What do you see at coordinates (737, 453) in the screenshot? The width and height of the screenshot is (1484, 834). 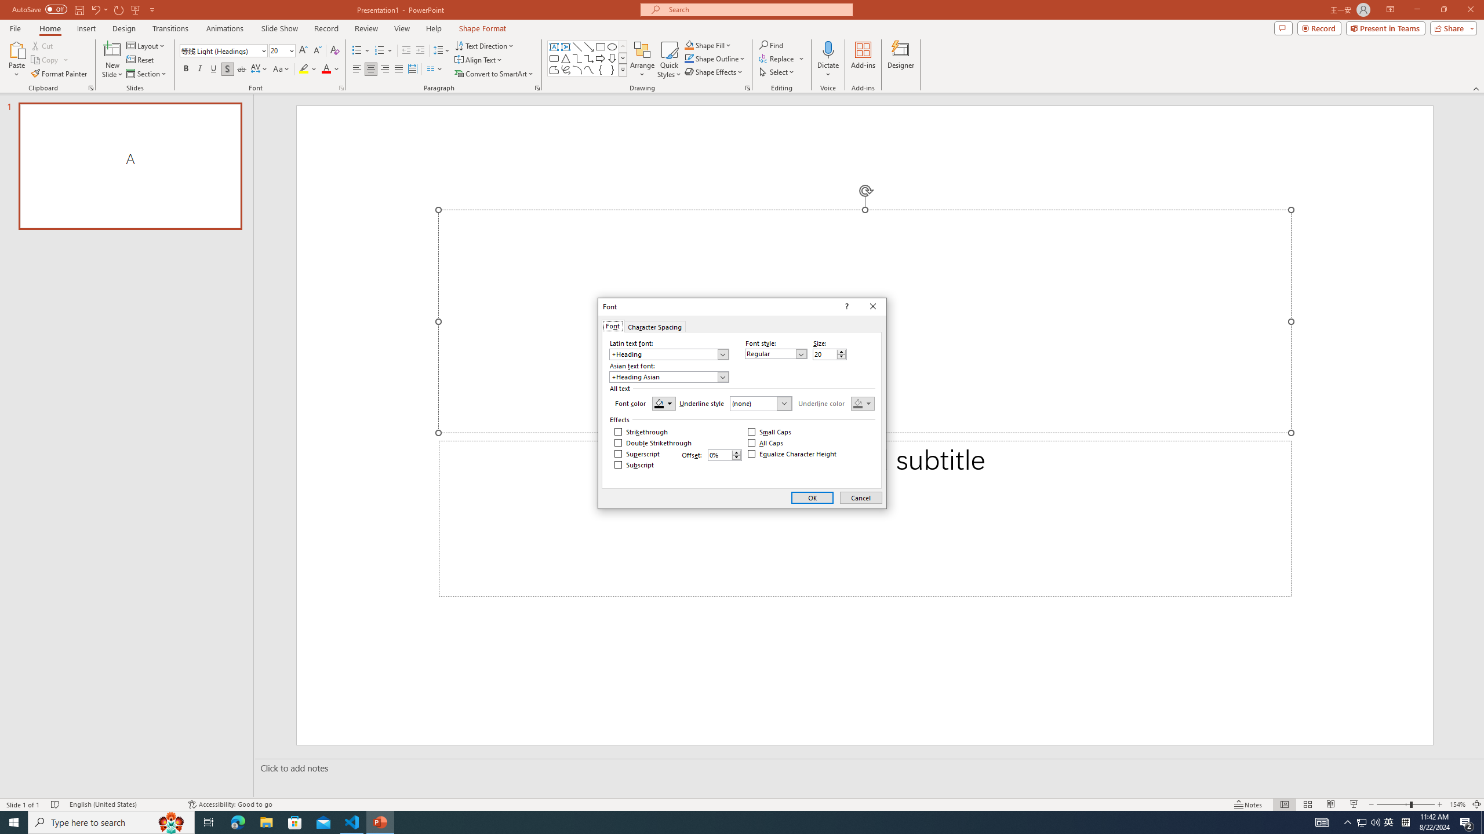 I see `More` at bounding box center [737, 453].